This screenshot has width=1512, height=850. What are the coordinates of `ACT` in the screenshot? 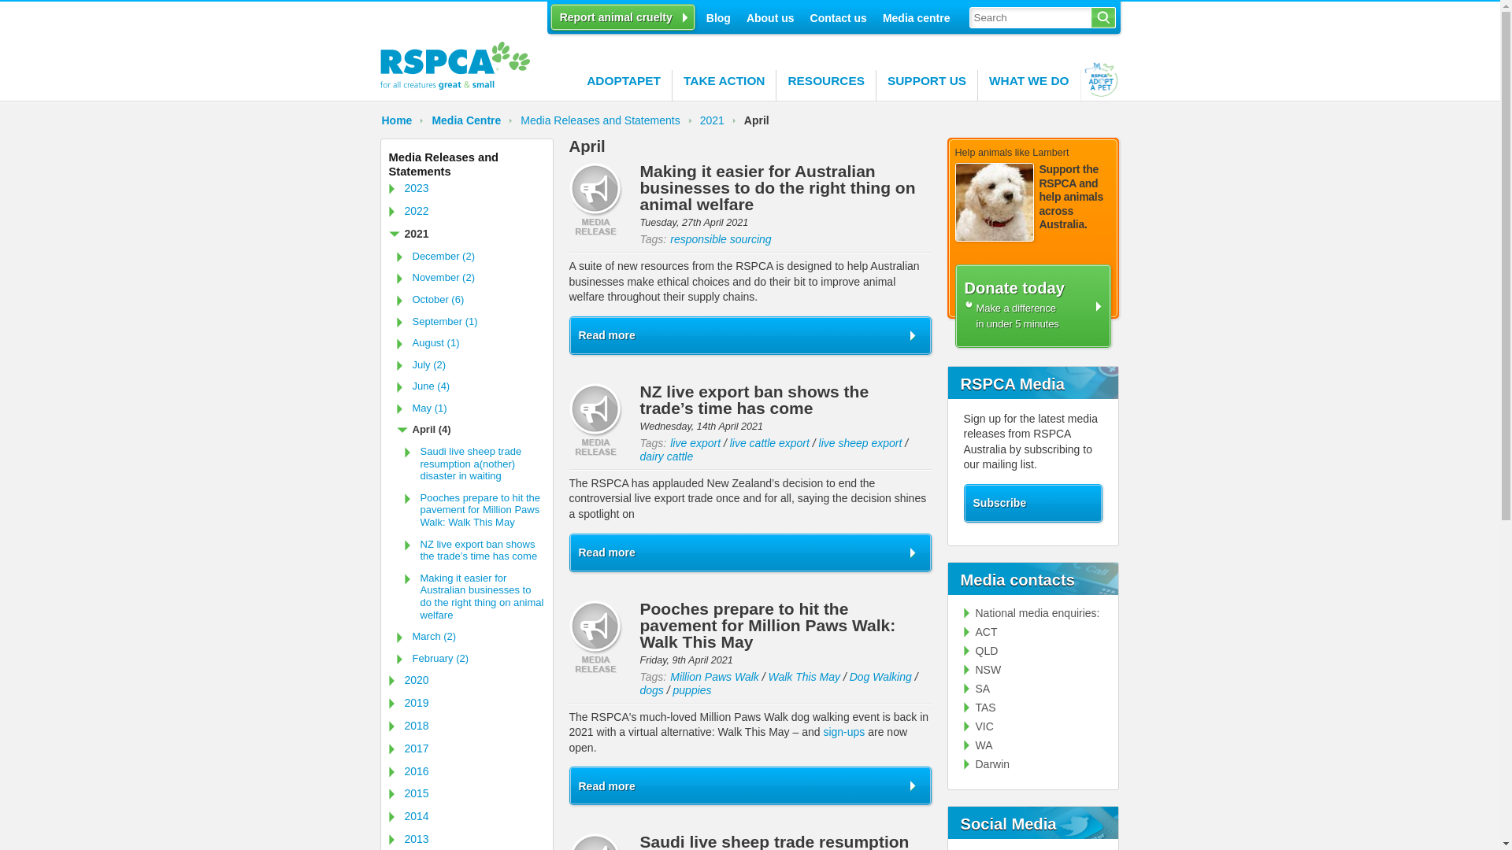 It's located at (981, 632).